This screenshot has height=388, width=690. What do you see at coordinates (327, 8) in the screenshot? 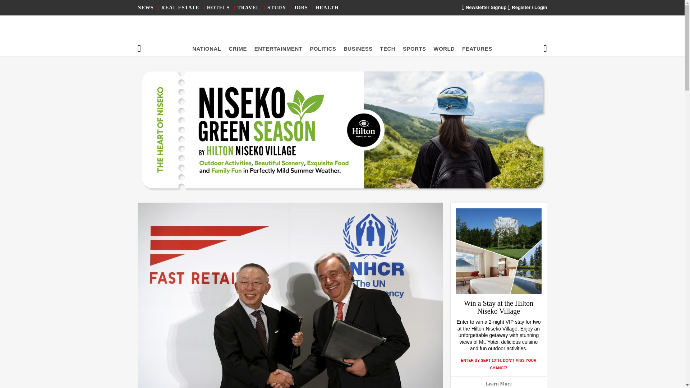
I see `HEALTH` at bounding box center [327, 8].